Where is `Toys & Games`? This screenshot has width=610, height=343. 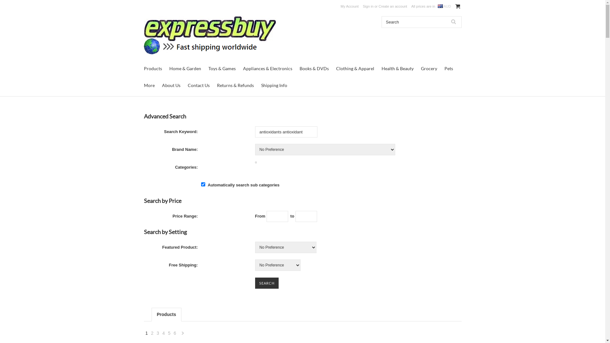
Toys & Games is located at coordinates (222, 69).